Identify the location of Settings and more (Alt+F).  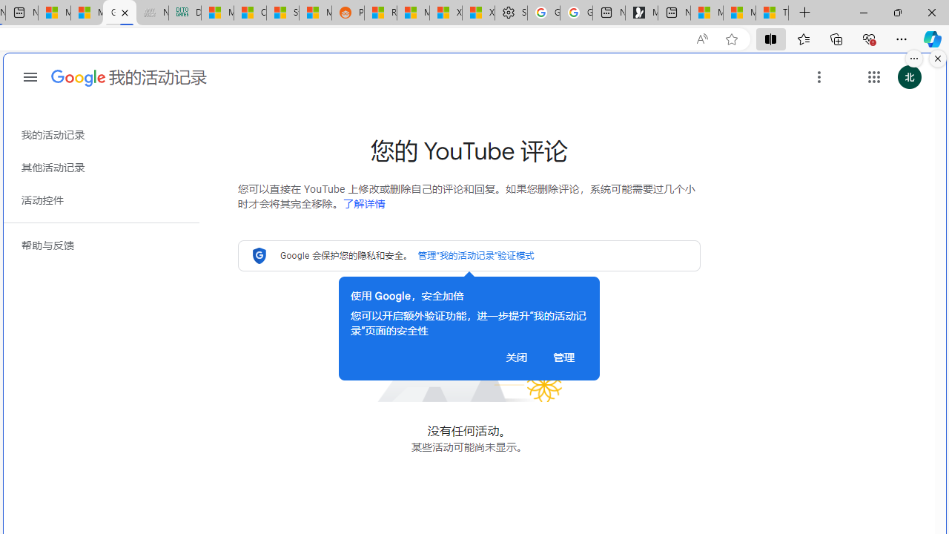
(902, 39).